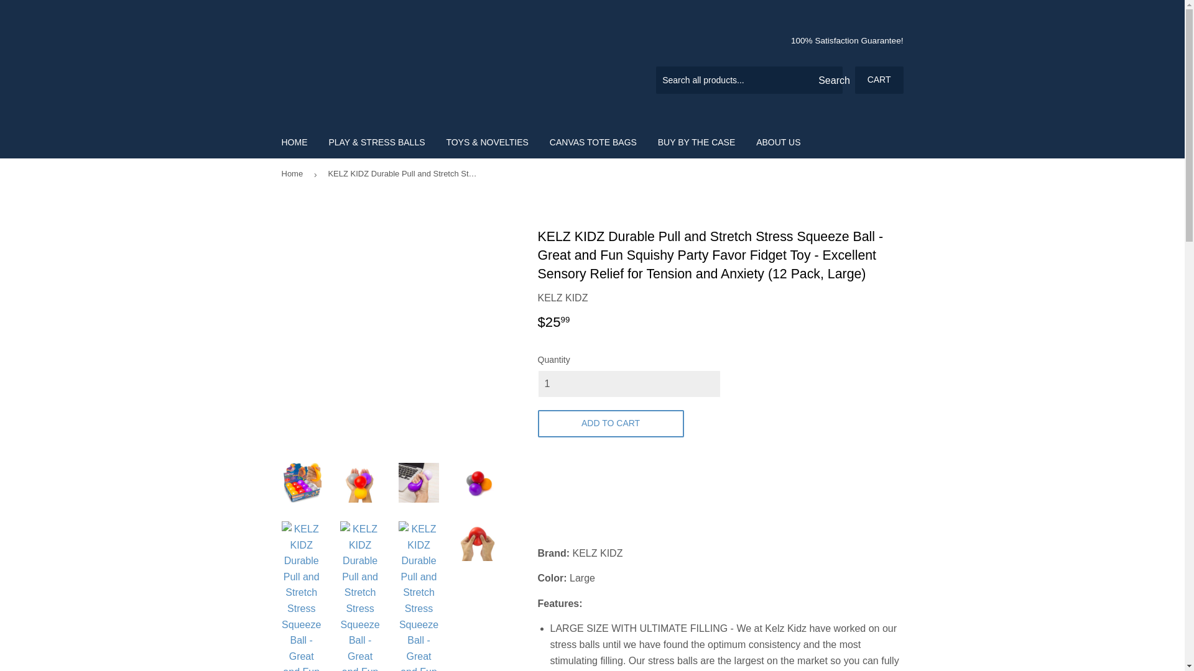 The image size is (1194, 671). Describe the element at coordinates (593, 141) in the screenshot. I see `CANVAS TOTE BAGS` at that location.